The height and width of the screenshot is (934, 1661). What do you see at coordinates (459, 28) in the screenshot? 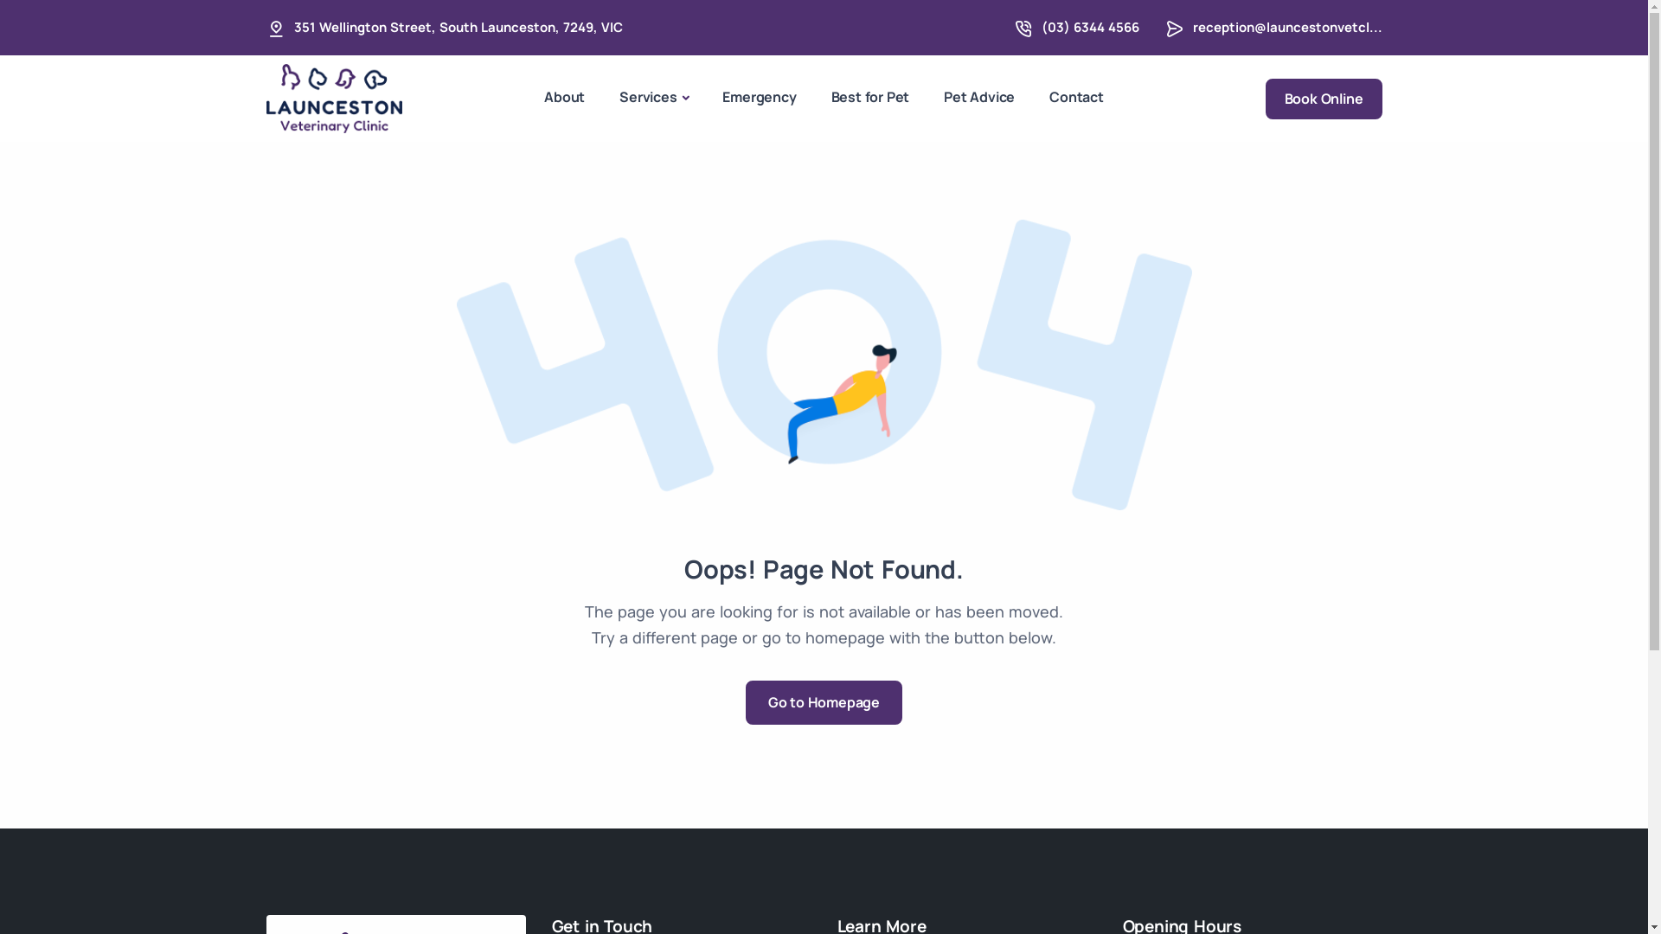
I see `351 Wellington Street, South Launceston, 7249, VIC` at bounding box center [459, 28].